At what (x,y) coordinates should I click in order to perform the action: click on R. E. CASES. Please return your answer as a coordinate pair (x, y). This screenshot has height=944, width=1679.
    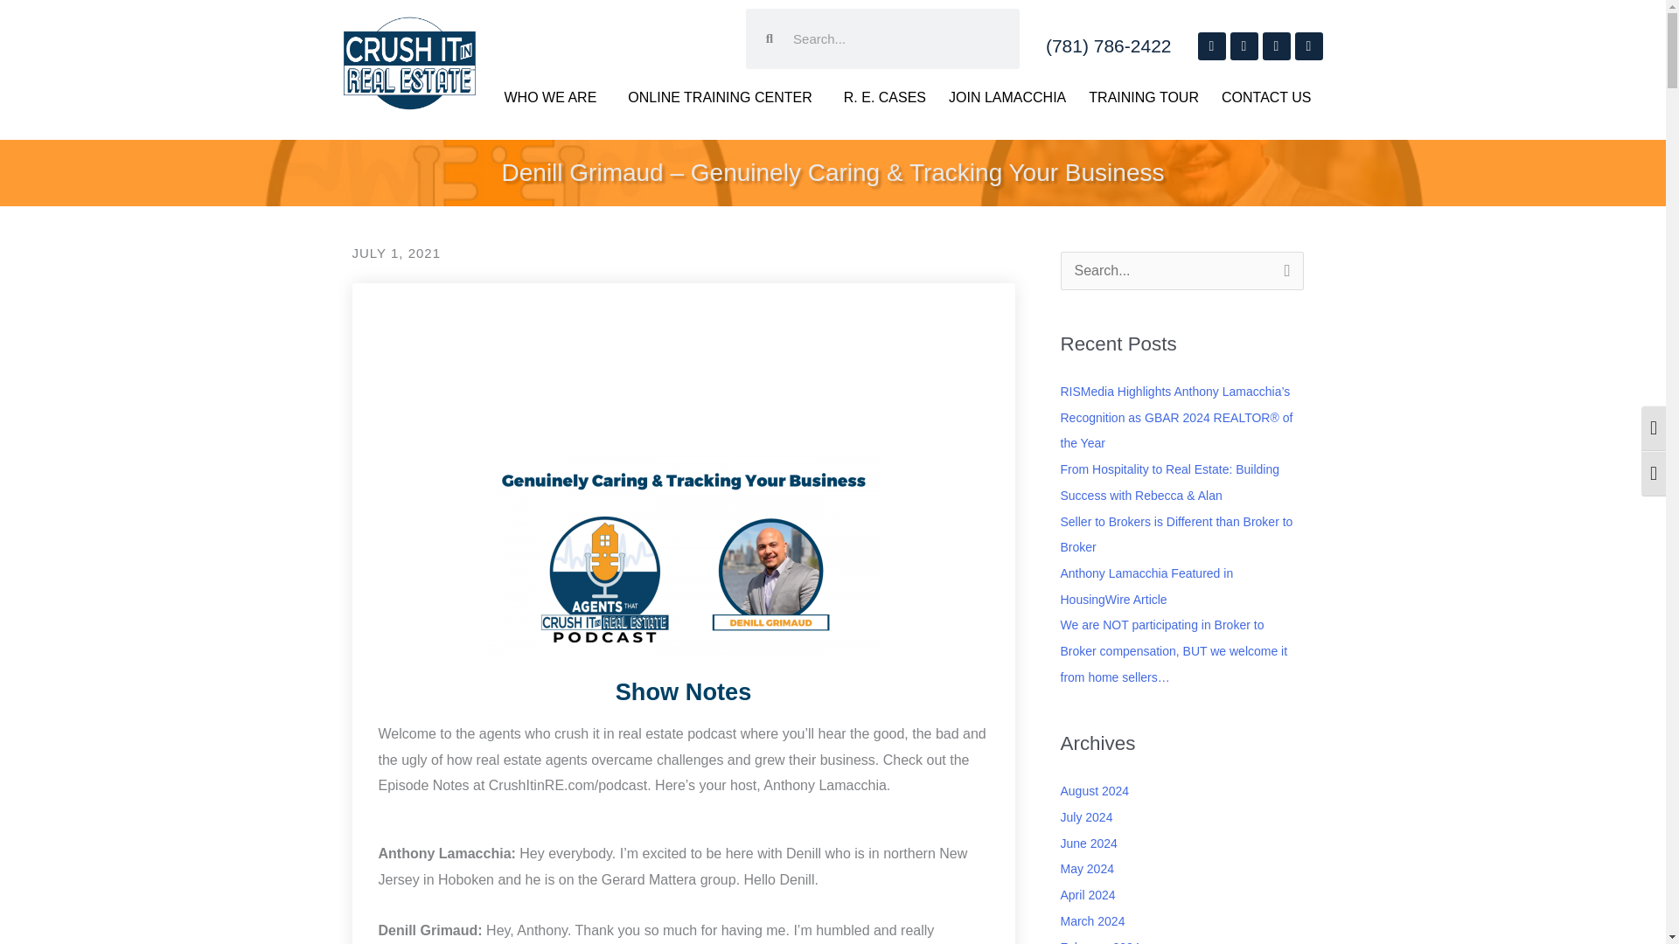
    Looking at the image, I should click on (885, 98).